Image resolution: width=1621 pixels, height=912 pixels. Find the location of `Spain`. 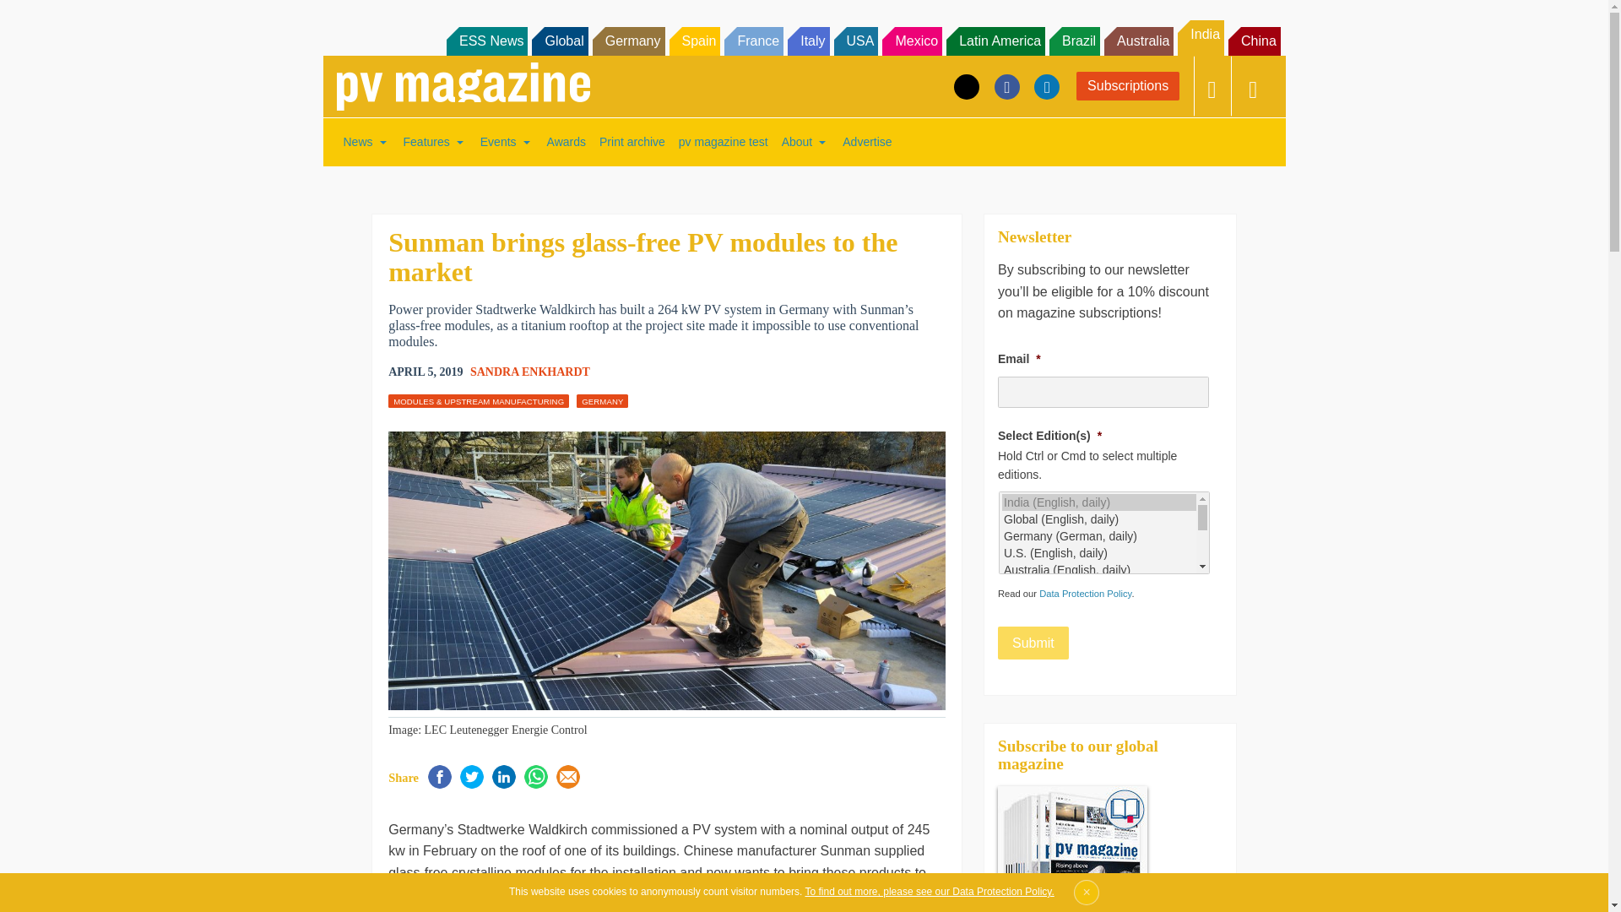

Spain is located at coordinates (694, 41).